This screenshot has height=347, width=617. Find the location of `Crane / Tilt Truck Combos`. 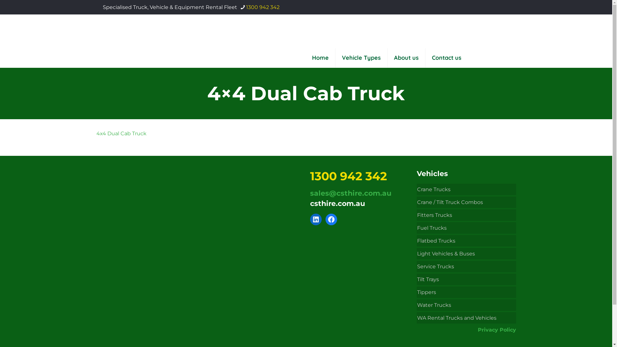

Crane / Tilt Truck Combos is located at coordinates (467, 202).